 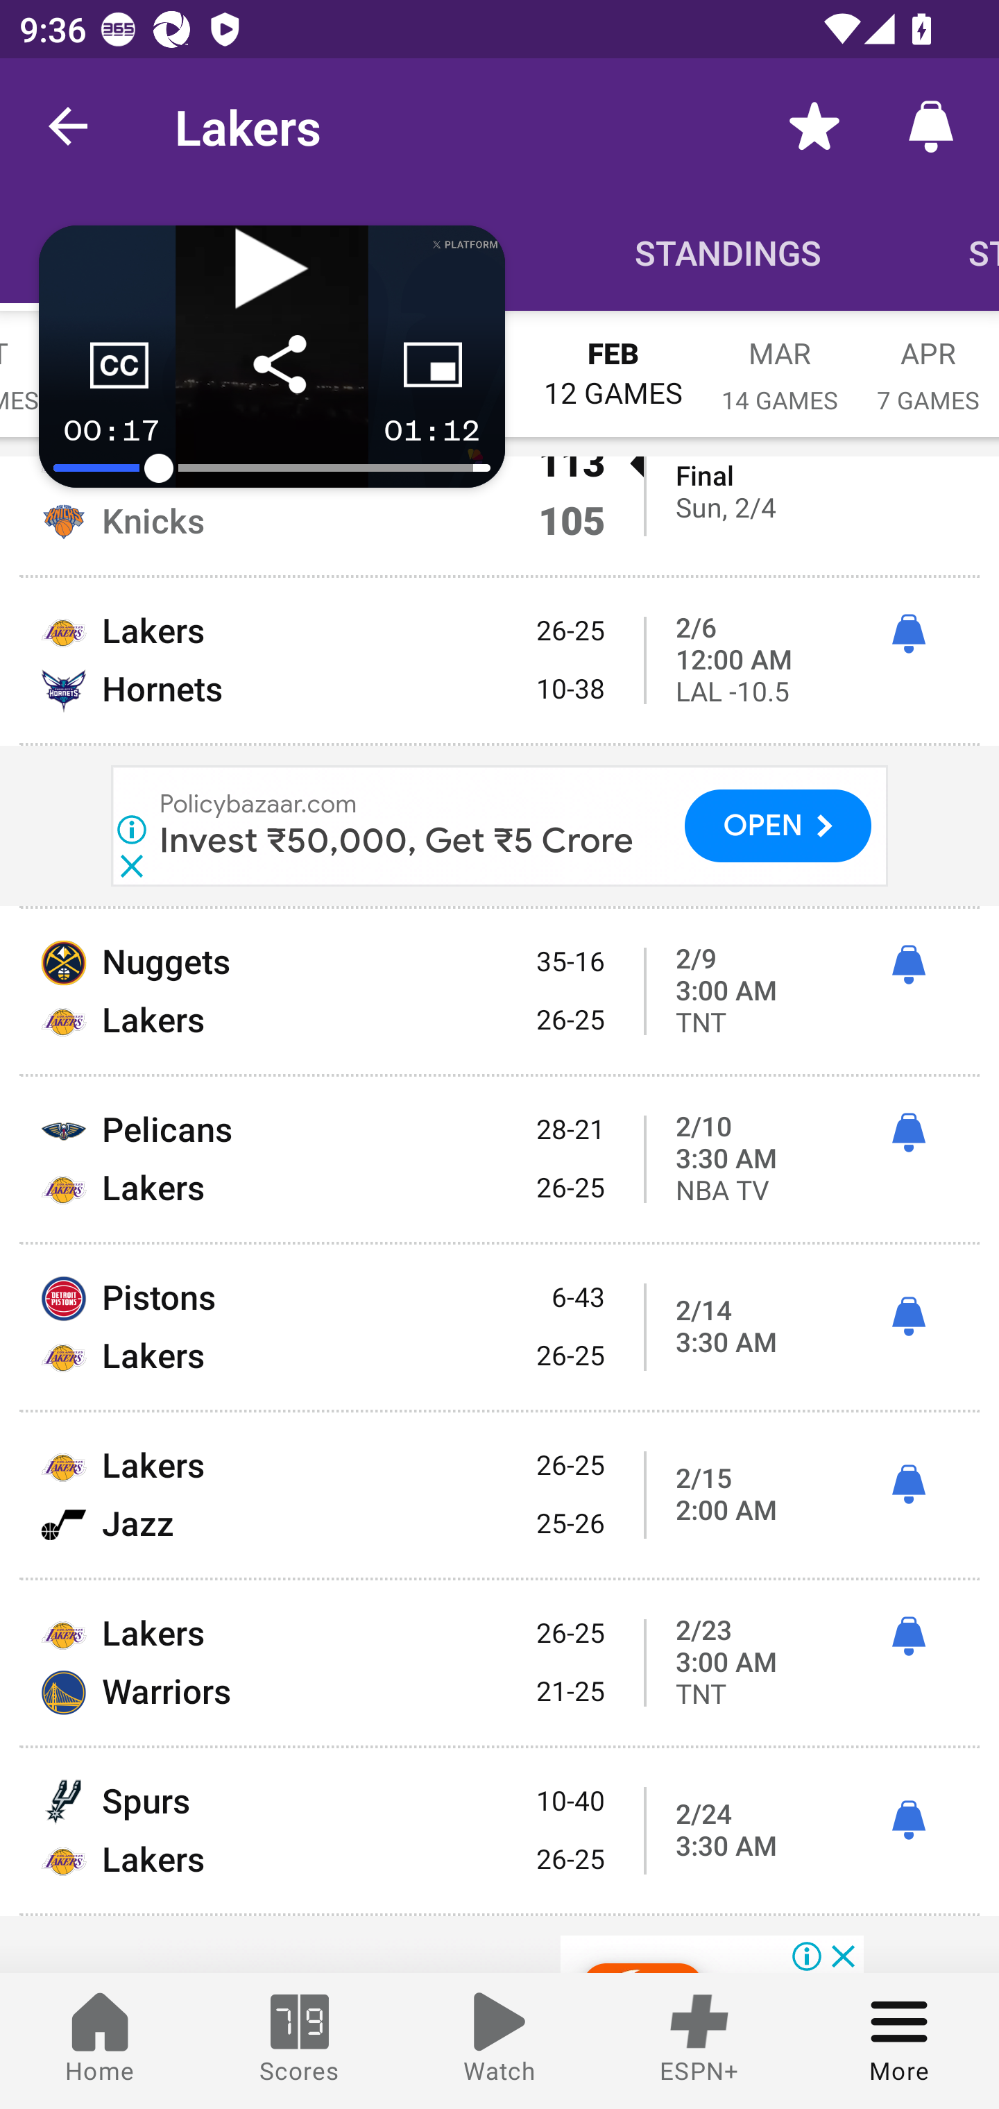 What do you see at coordinates (814, 126) in the screenshot?
I see `Favorite toggle` at bounding box center [814, 126].